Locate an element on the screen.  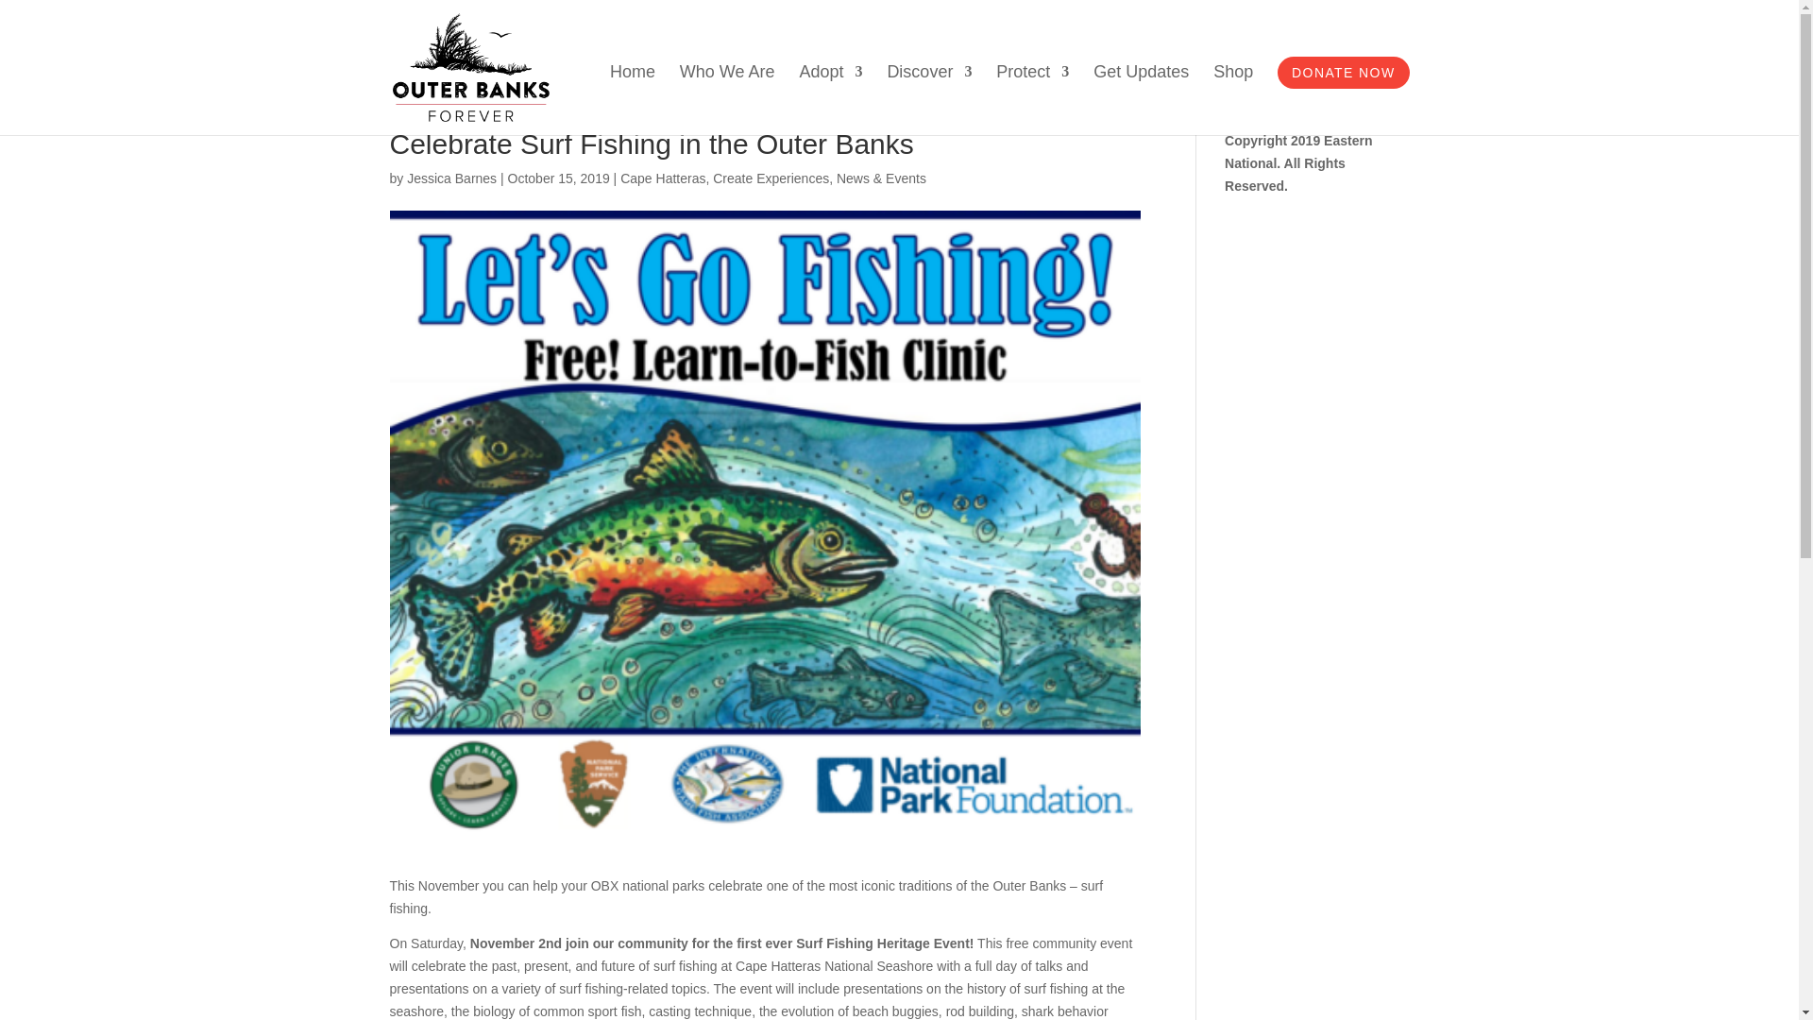
Get Updates is located at coordinates (1141, 100).